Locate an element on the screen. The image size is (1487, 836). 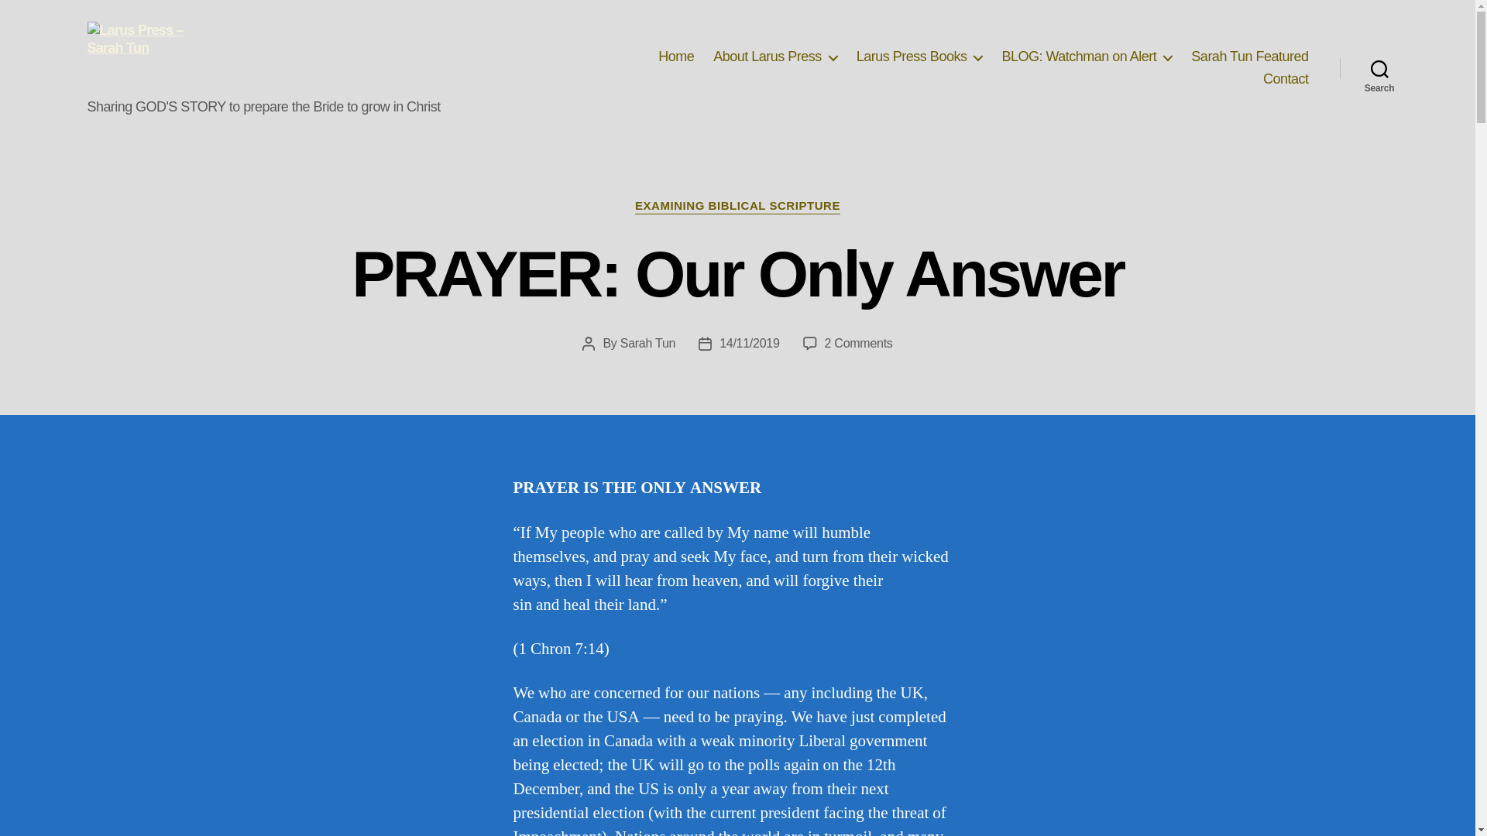
BLOG: Watchman on Alert is located at coordinates (1086, 57).